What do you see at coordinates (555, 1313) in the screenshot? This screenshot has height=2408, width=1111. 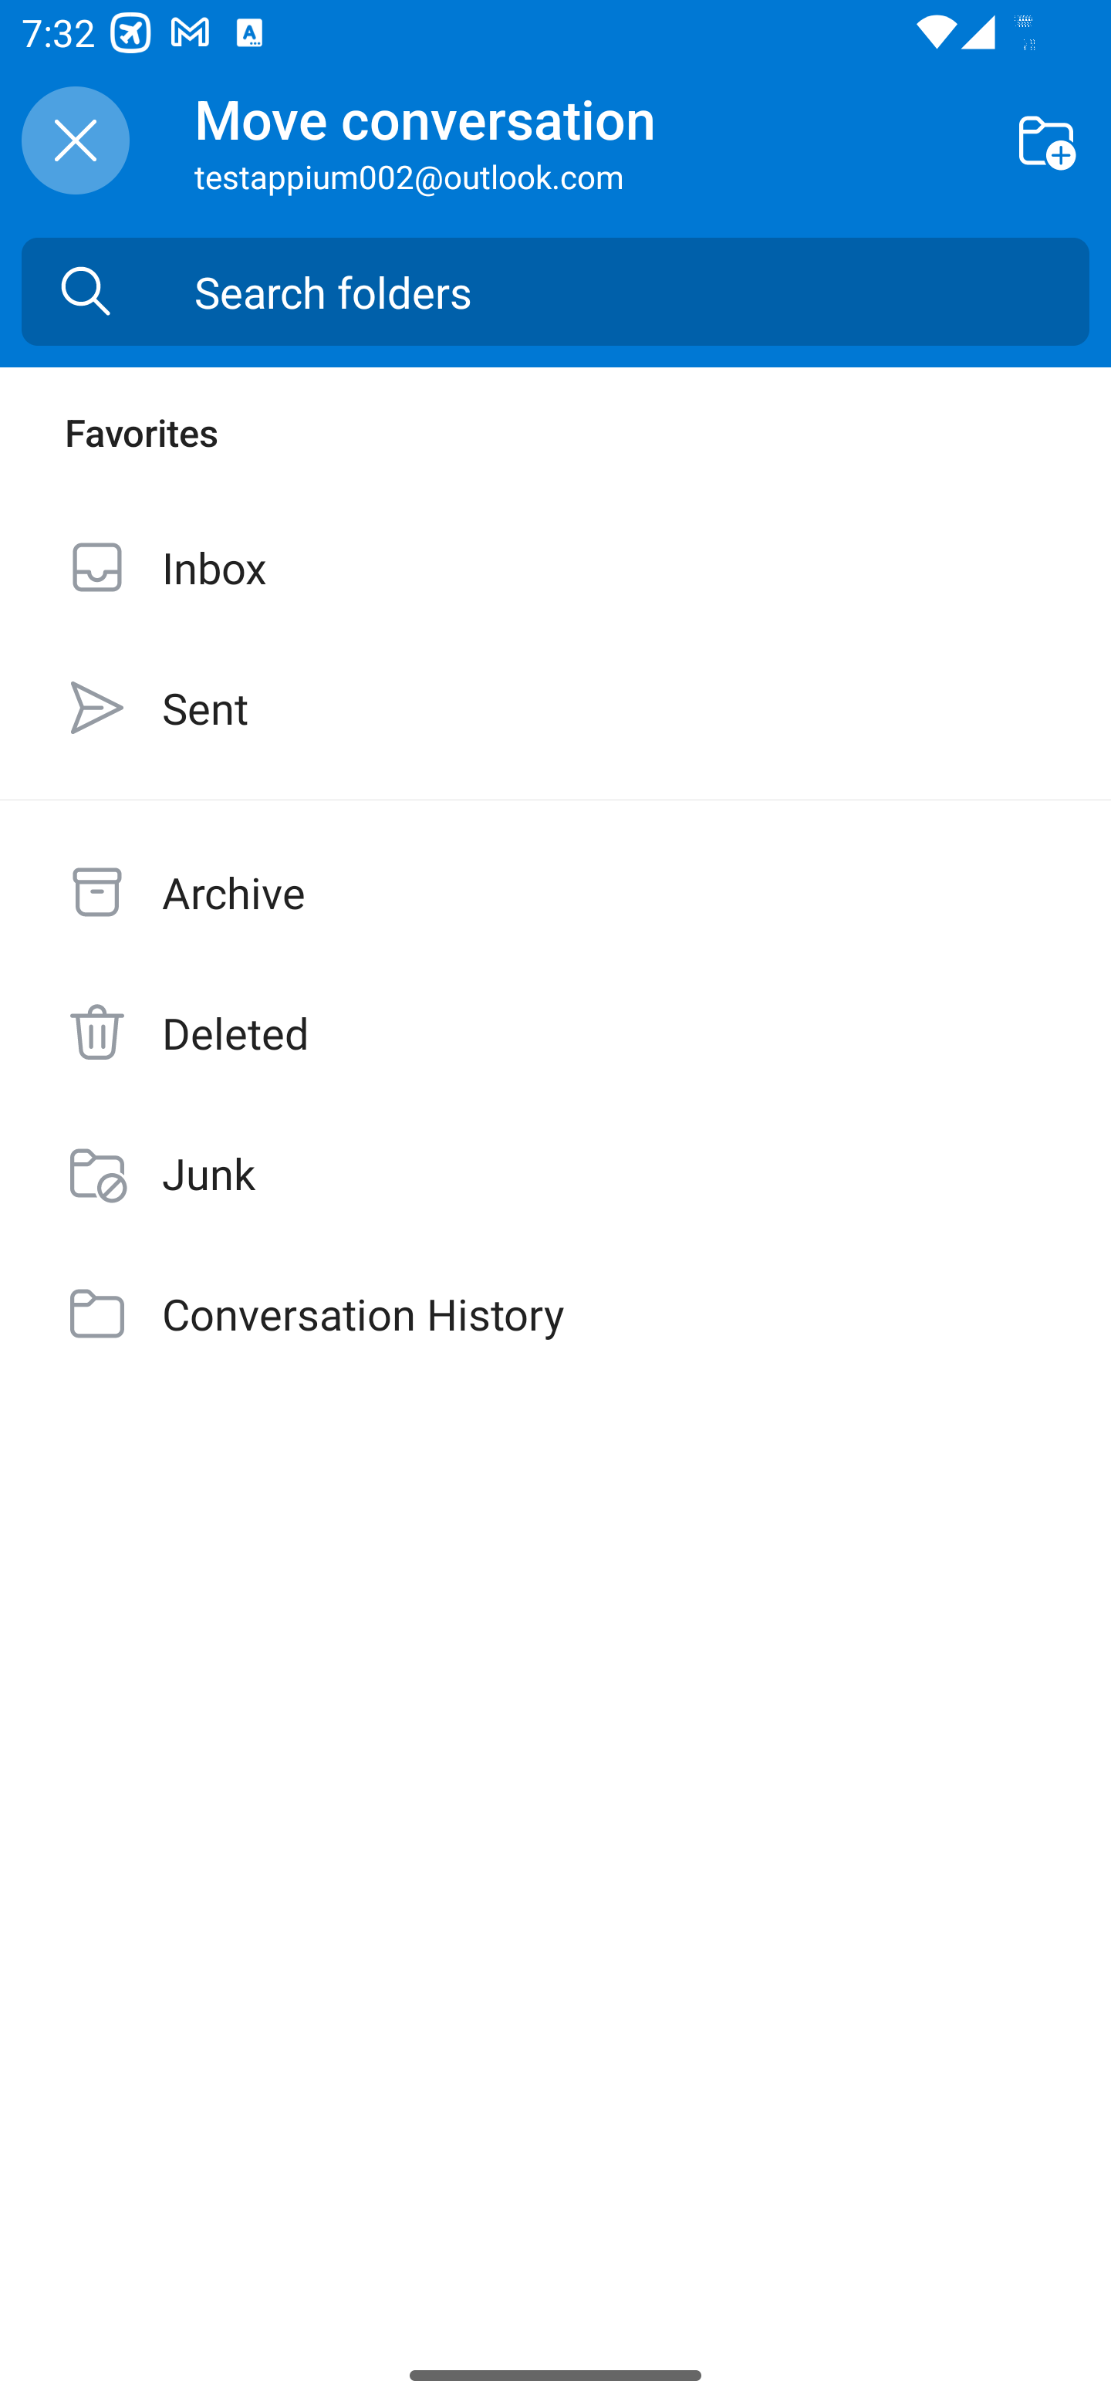 I see `Conversation History` at bounding box center [555, 1313].